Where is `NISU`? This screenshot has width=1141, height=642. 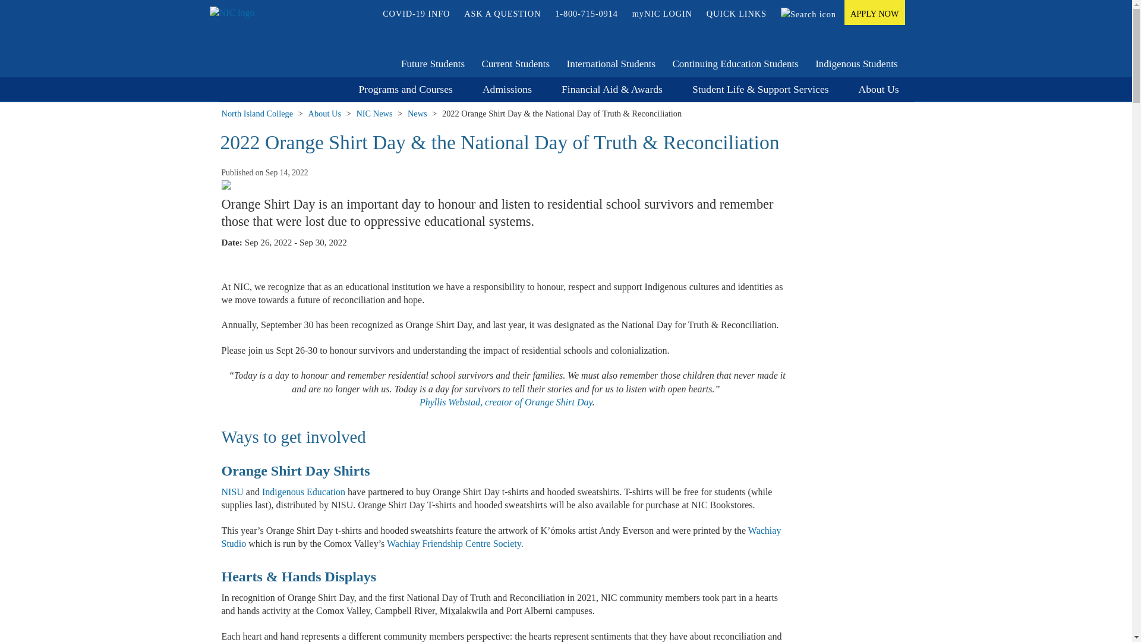
NISU is located at coordinates (232, 492).